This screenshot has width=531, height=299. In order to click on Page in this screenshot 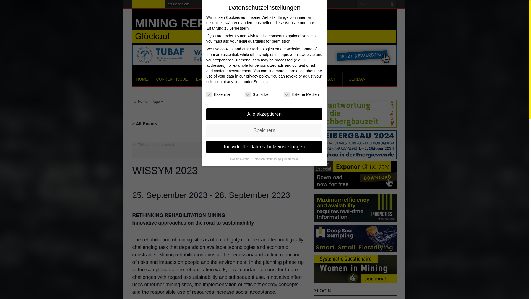, I will do `click(155, 101)`.